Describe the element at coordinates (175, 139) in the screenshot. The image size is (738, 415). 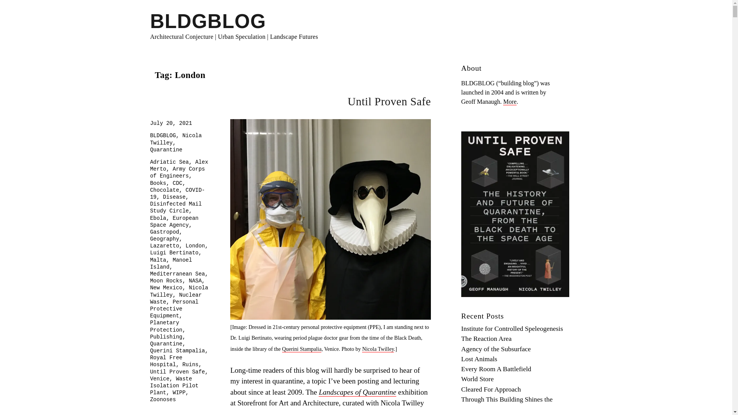
I see `Nicola Twilley` at that location.